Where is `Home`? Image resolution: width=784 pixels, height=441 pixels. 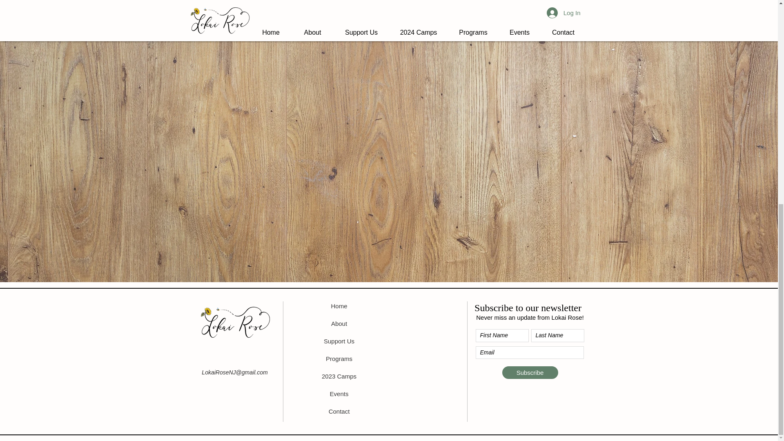 Home is located at coordinates (339, 306).